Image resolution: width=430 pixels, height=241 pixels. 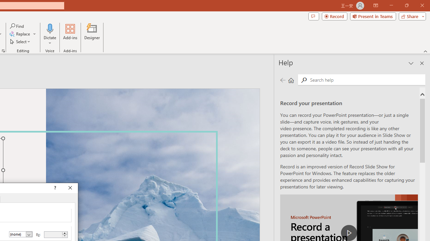 I want to click on Previous page, so click(x=283, y=80).